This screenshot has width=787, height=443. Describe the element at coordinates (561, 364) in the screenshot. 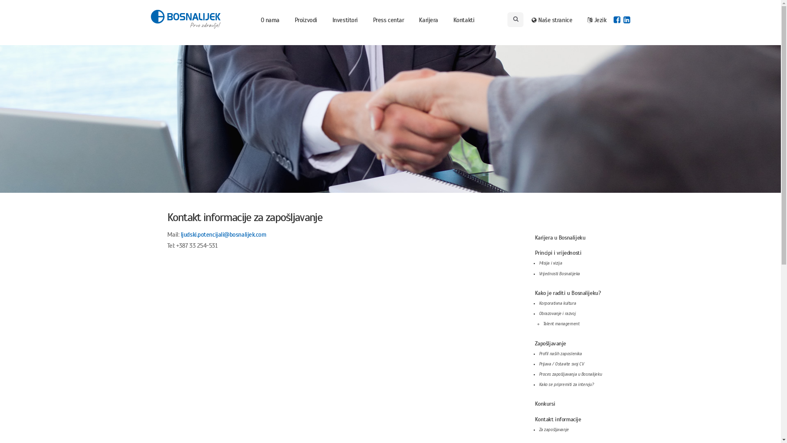

I see `Prijava / Ostavite svoj CV` at that location.